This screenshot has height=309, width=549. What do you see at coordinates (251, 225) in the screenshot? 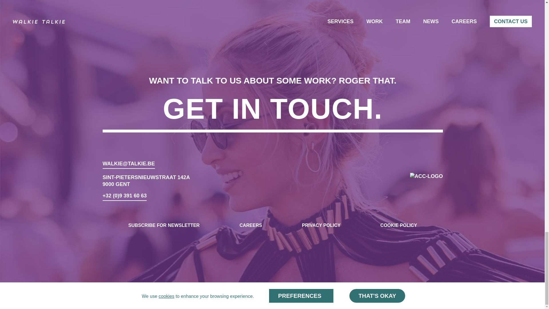
I see `CAREERS` at bounding box center [251, 225].